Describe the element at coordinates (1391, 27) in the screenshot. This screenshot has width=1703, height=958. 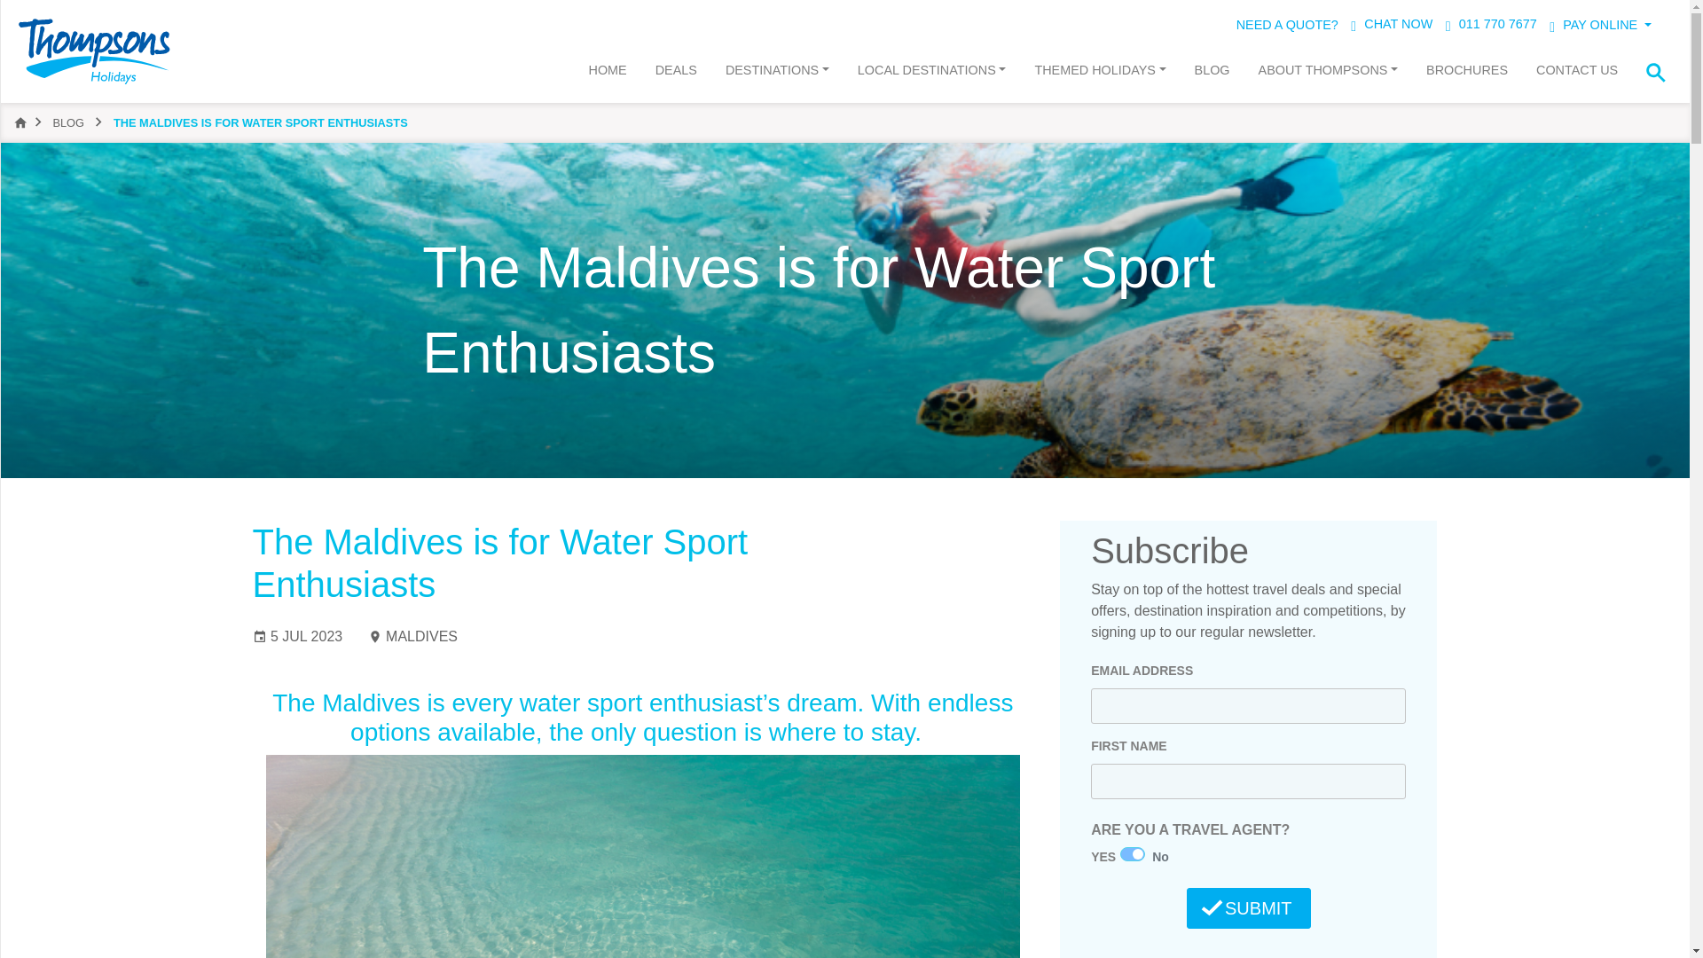
I see `CHAT NOW` at that location.